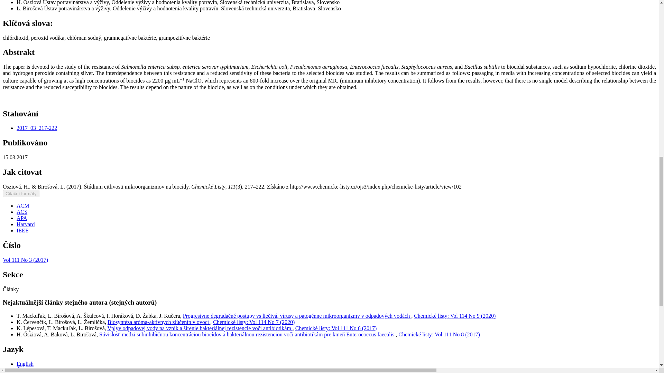  I want to click on ACS, so click(22, 212).